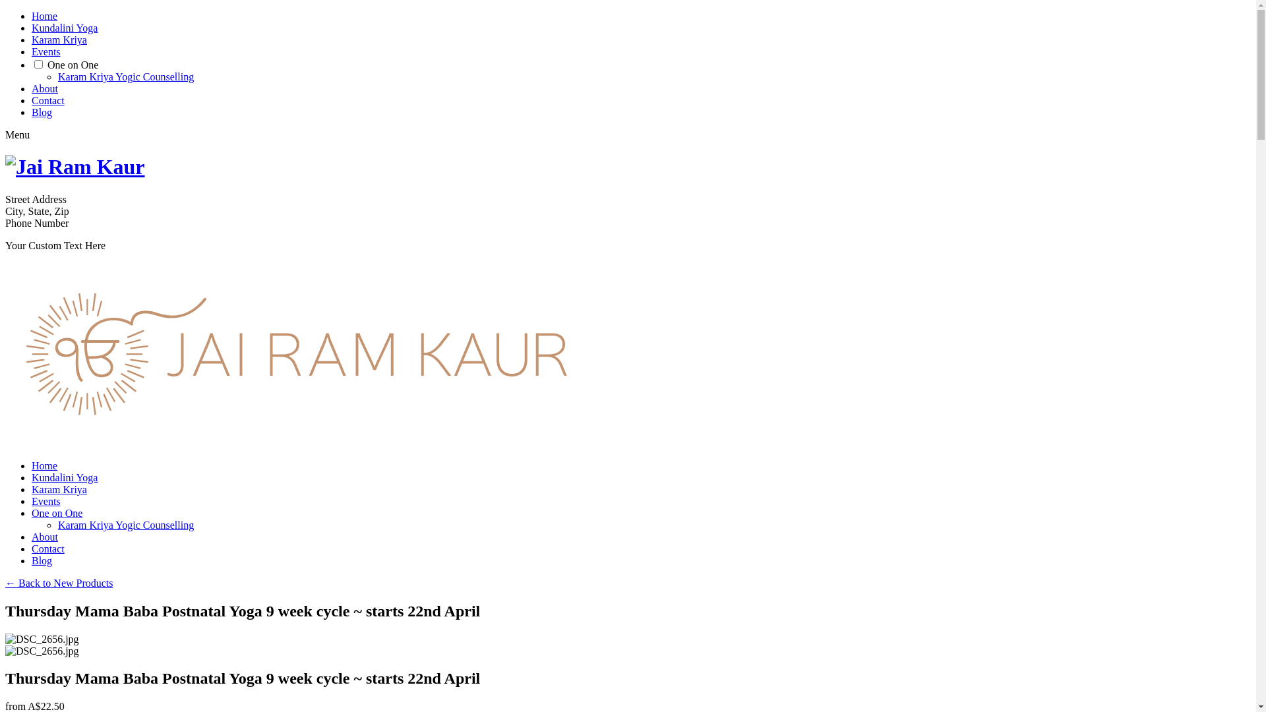 The image size is (1266, 712). I want to click on Karam Kriya, so click(59, 489).